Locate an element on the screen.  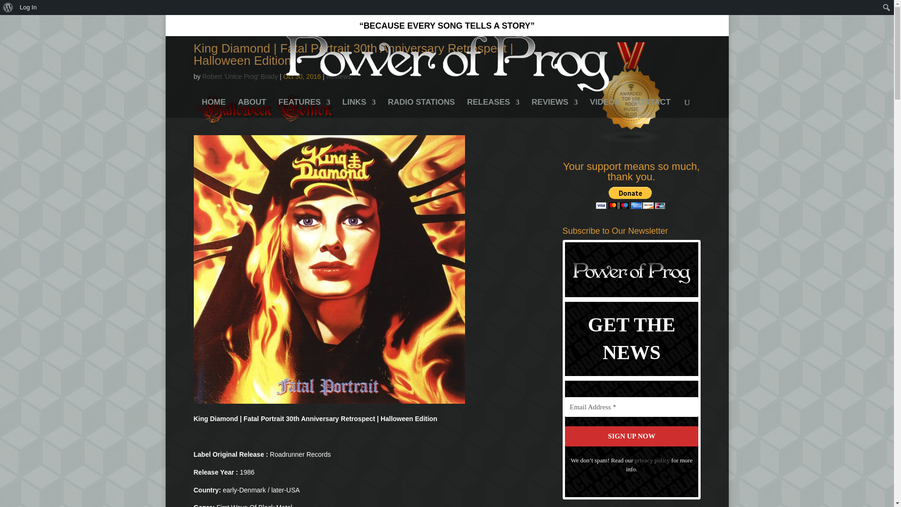
CONTACT is located at coordinates (651, 108).